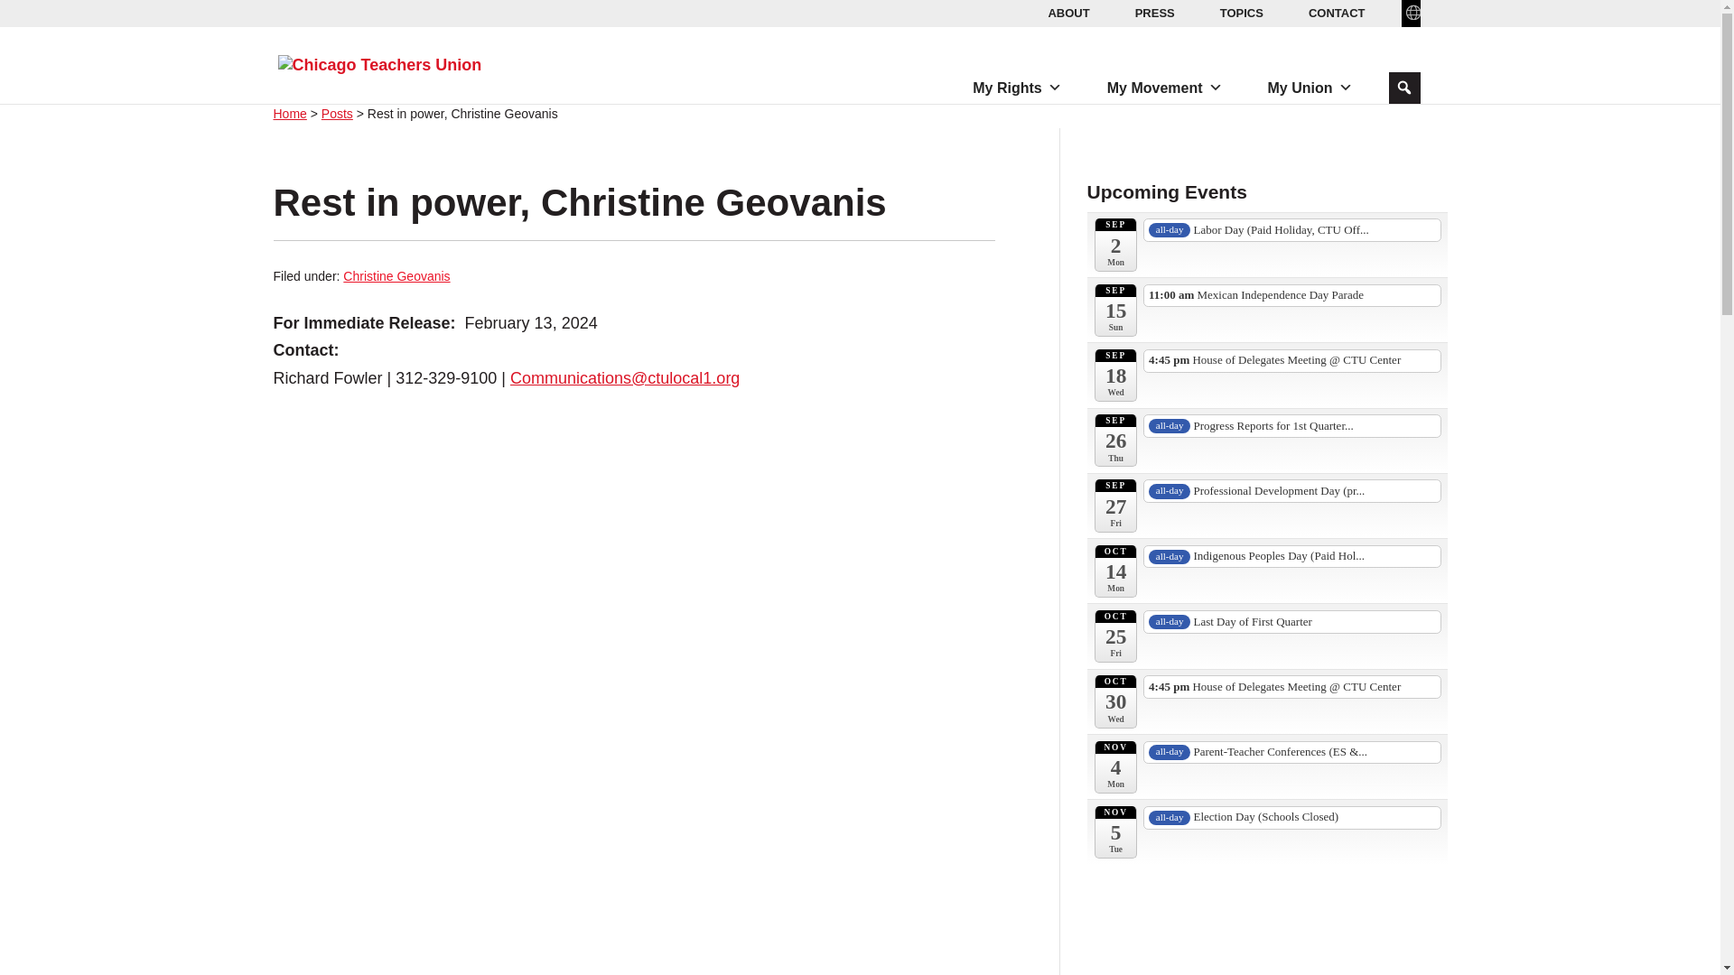 Image resolution: width=1734 pixels, height=975 pixels. I want to click on My Movement, so click(1164, 88).